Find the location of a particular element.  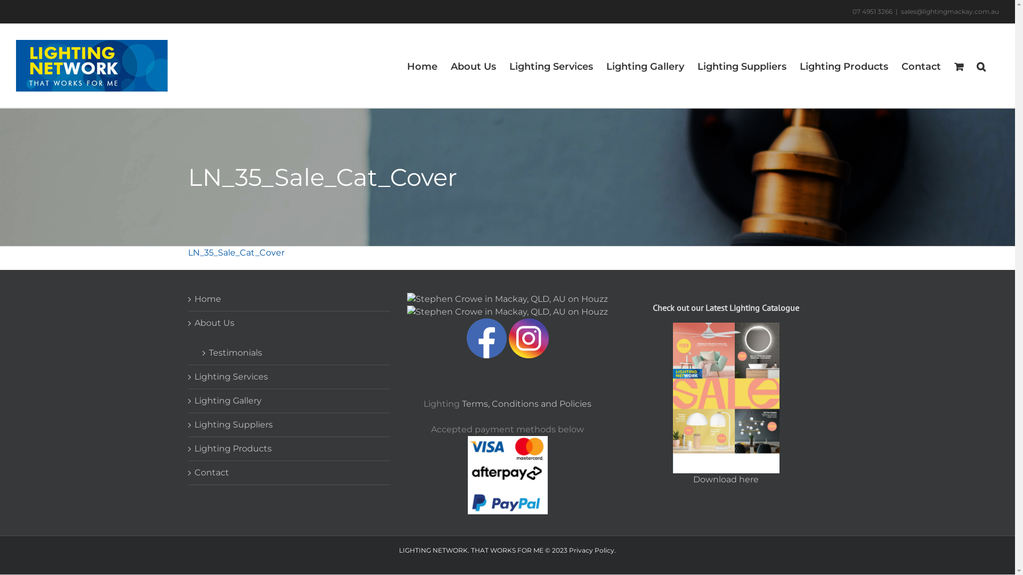

Home is located at coordinates (289, 299).